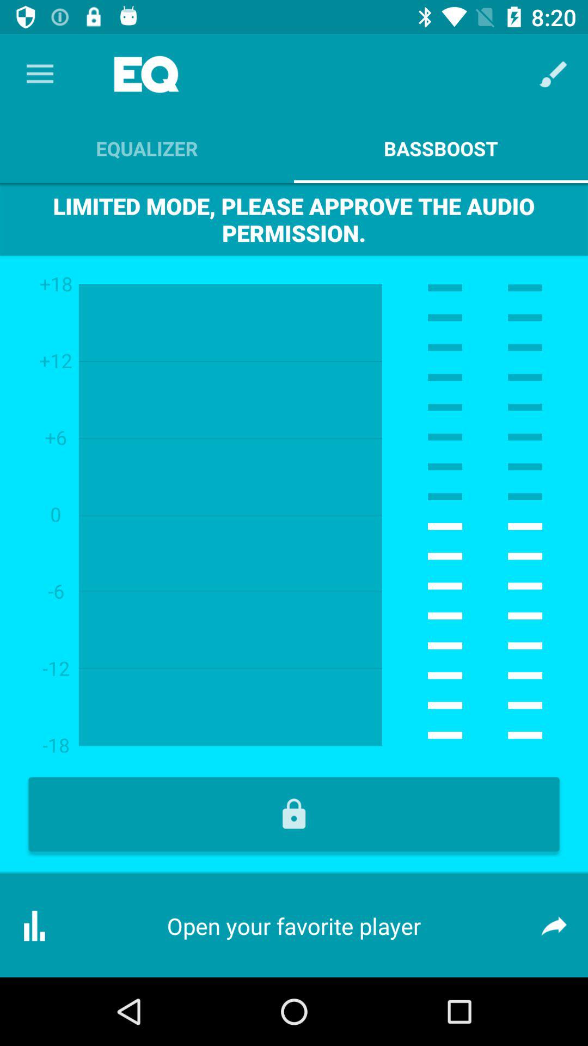  Describe the element at coordinates (553, 74) in the screenshot. I see `click on paint icon at the top` at that location.